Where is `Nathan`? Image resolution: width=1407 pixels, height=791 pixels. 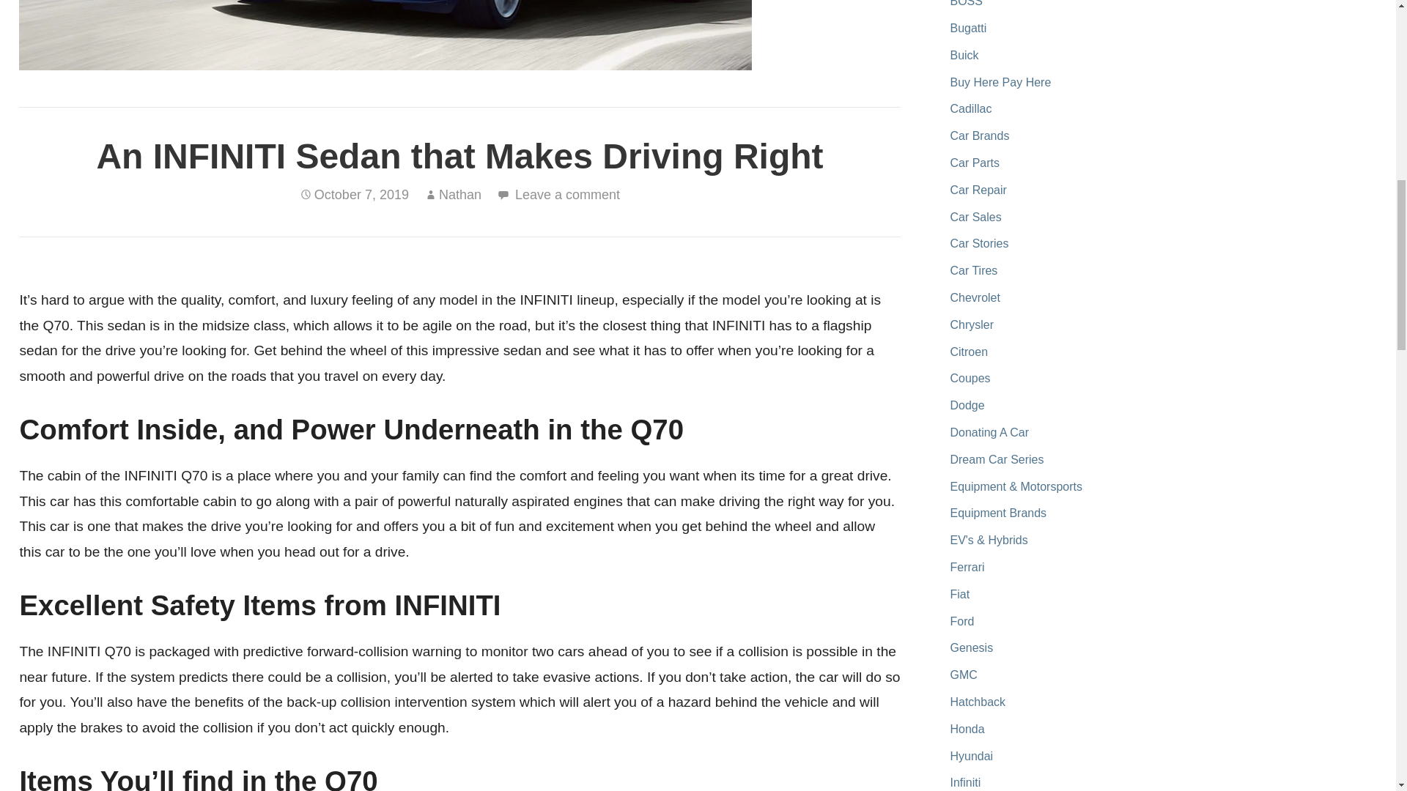 Nathan is located at coordinates (460, 195).